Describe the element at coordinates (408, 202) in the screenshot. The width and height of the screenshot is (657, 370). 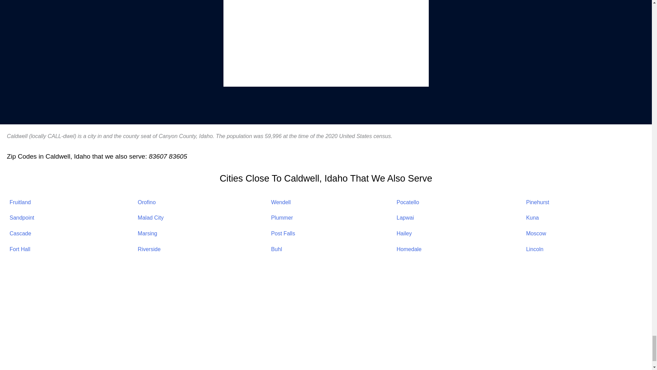
I see `Pocatello` at that location.